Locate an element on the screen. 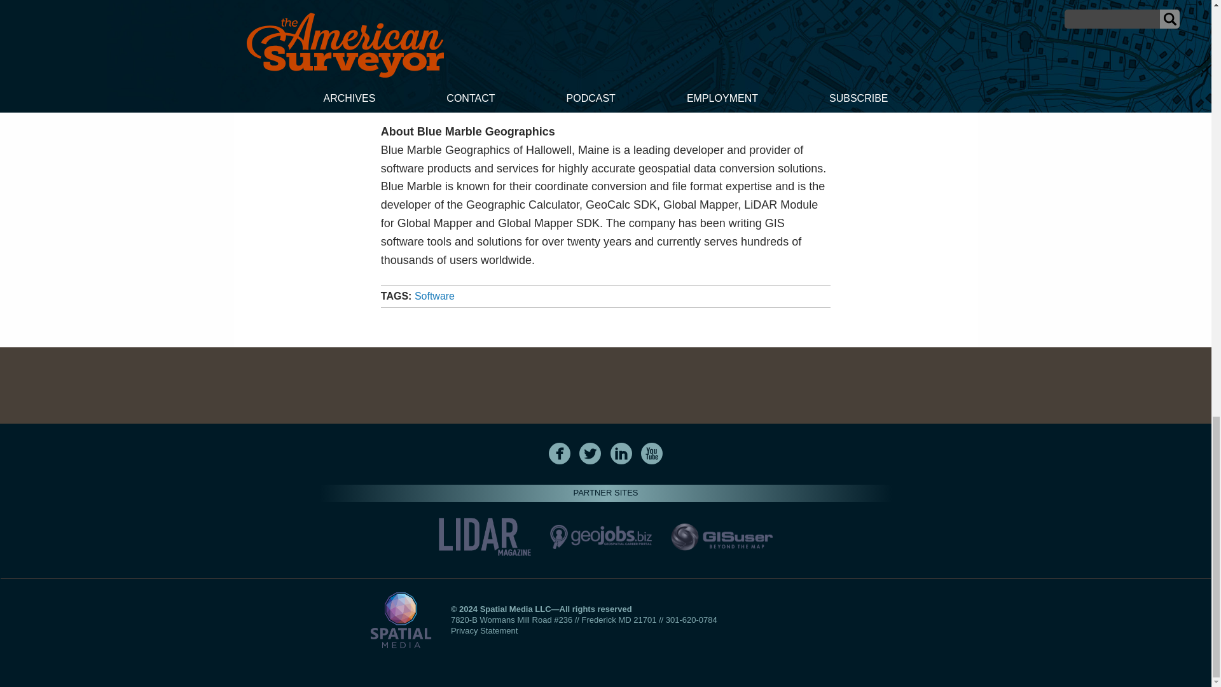  Software is located at coordinates (434, 296).